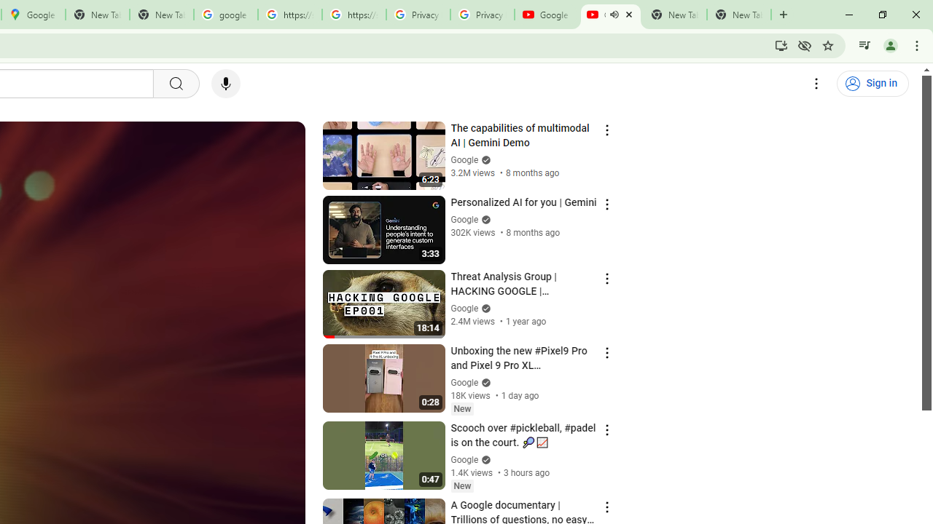 This screenshot has height=524, width=933. Describe the element at coordinates (226, 84) in the screenshot. I see `Search with your voice` at that location.